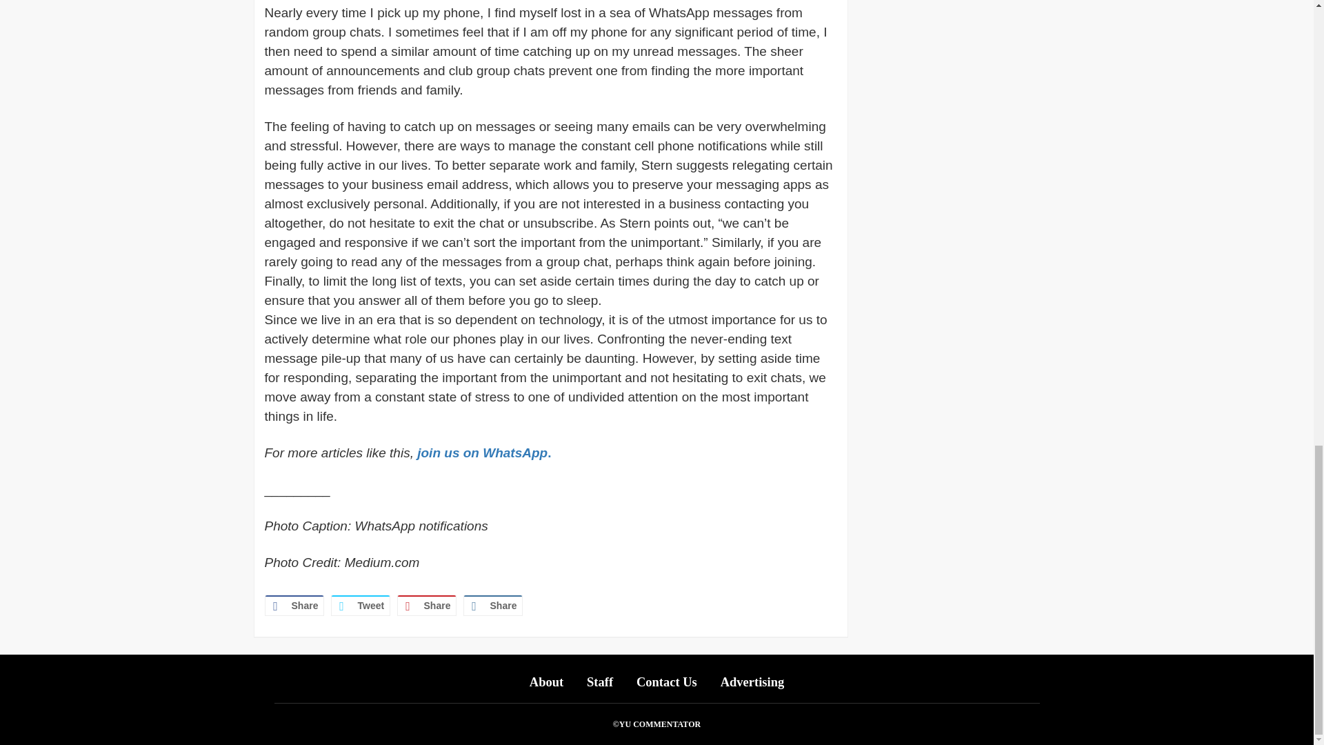  I want to click on join us on WhatsApp., so click(483, 453).